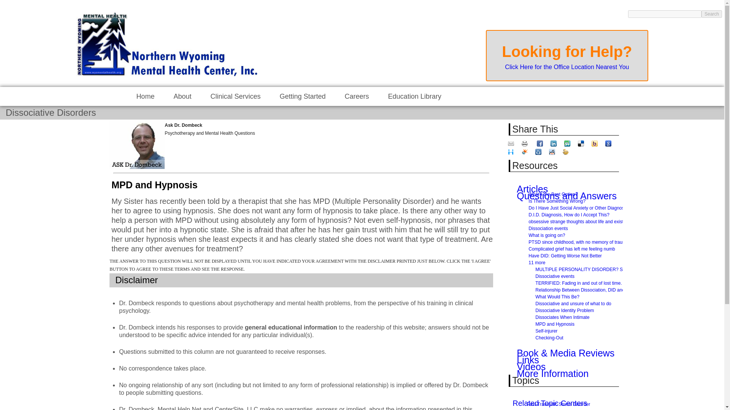  Describe the element at coordinates (554, 143) in the screenshot. I see `linkedin` at that location.